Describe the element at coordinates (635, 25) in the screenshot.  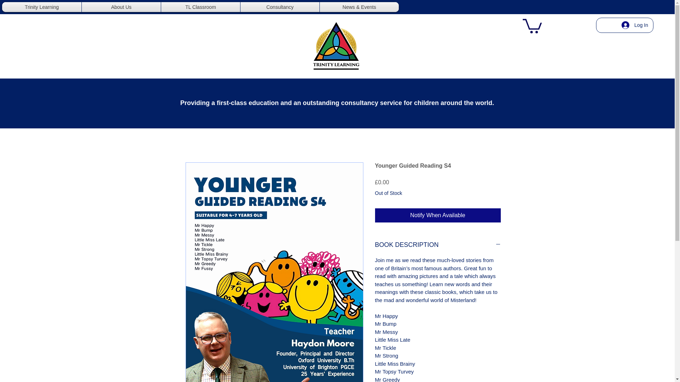
I see `Log In` at that location.